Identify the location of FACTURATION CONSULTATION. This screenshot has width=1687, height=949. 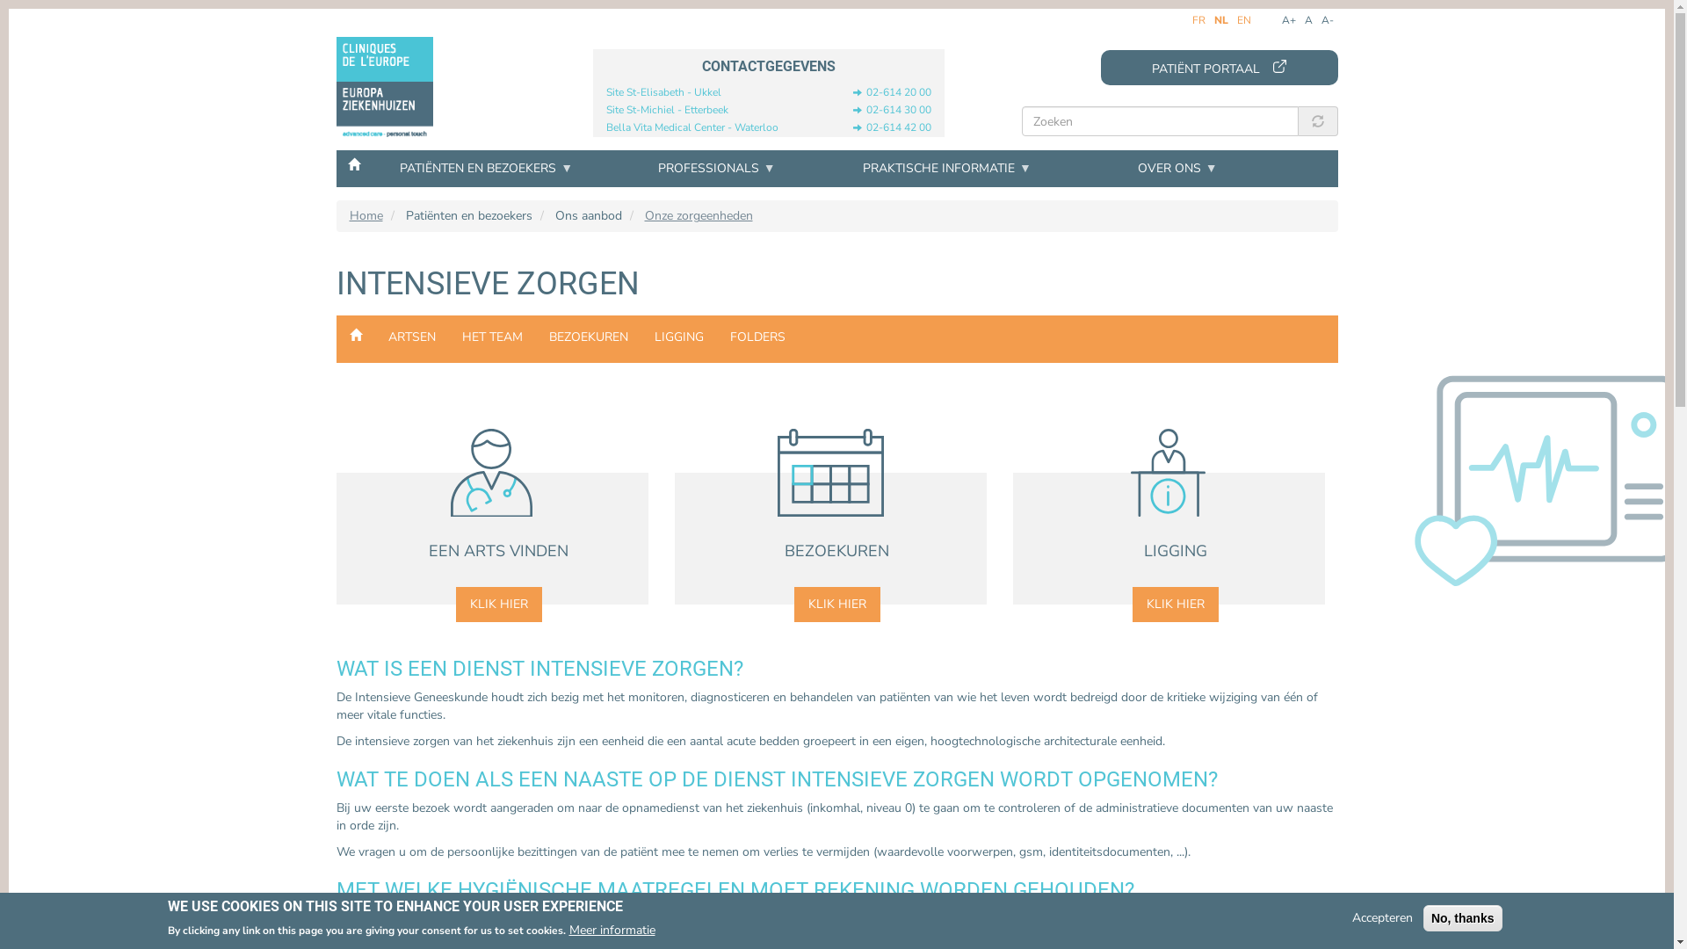
(698, 326).